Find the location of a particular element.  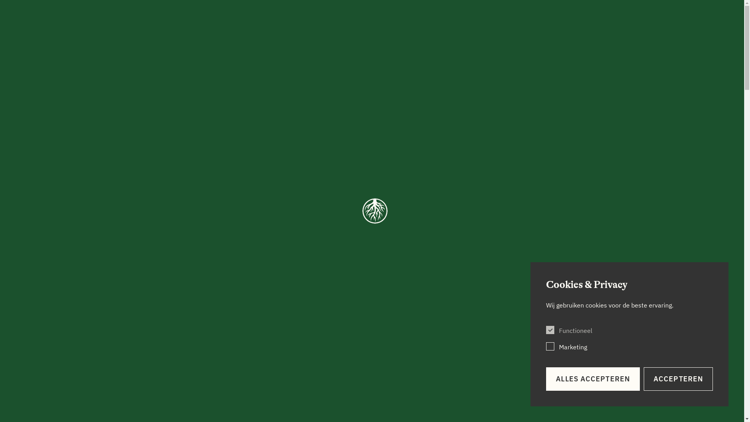

We are the Re-Generation is located at coordinates (372, 16).